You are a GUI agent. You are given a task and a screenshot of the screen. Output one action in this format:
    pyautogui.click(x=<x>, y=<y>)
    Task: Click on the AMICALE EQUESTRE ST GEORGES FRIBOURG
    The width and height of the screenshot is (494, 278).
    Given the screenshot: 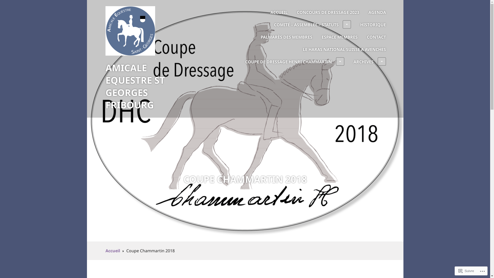 What is the action you would take?
    pyautogui.click(x=135, y=86)
    